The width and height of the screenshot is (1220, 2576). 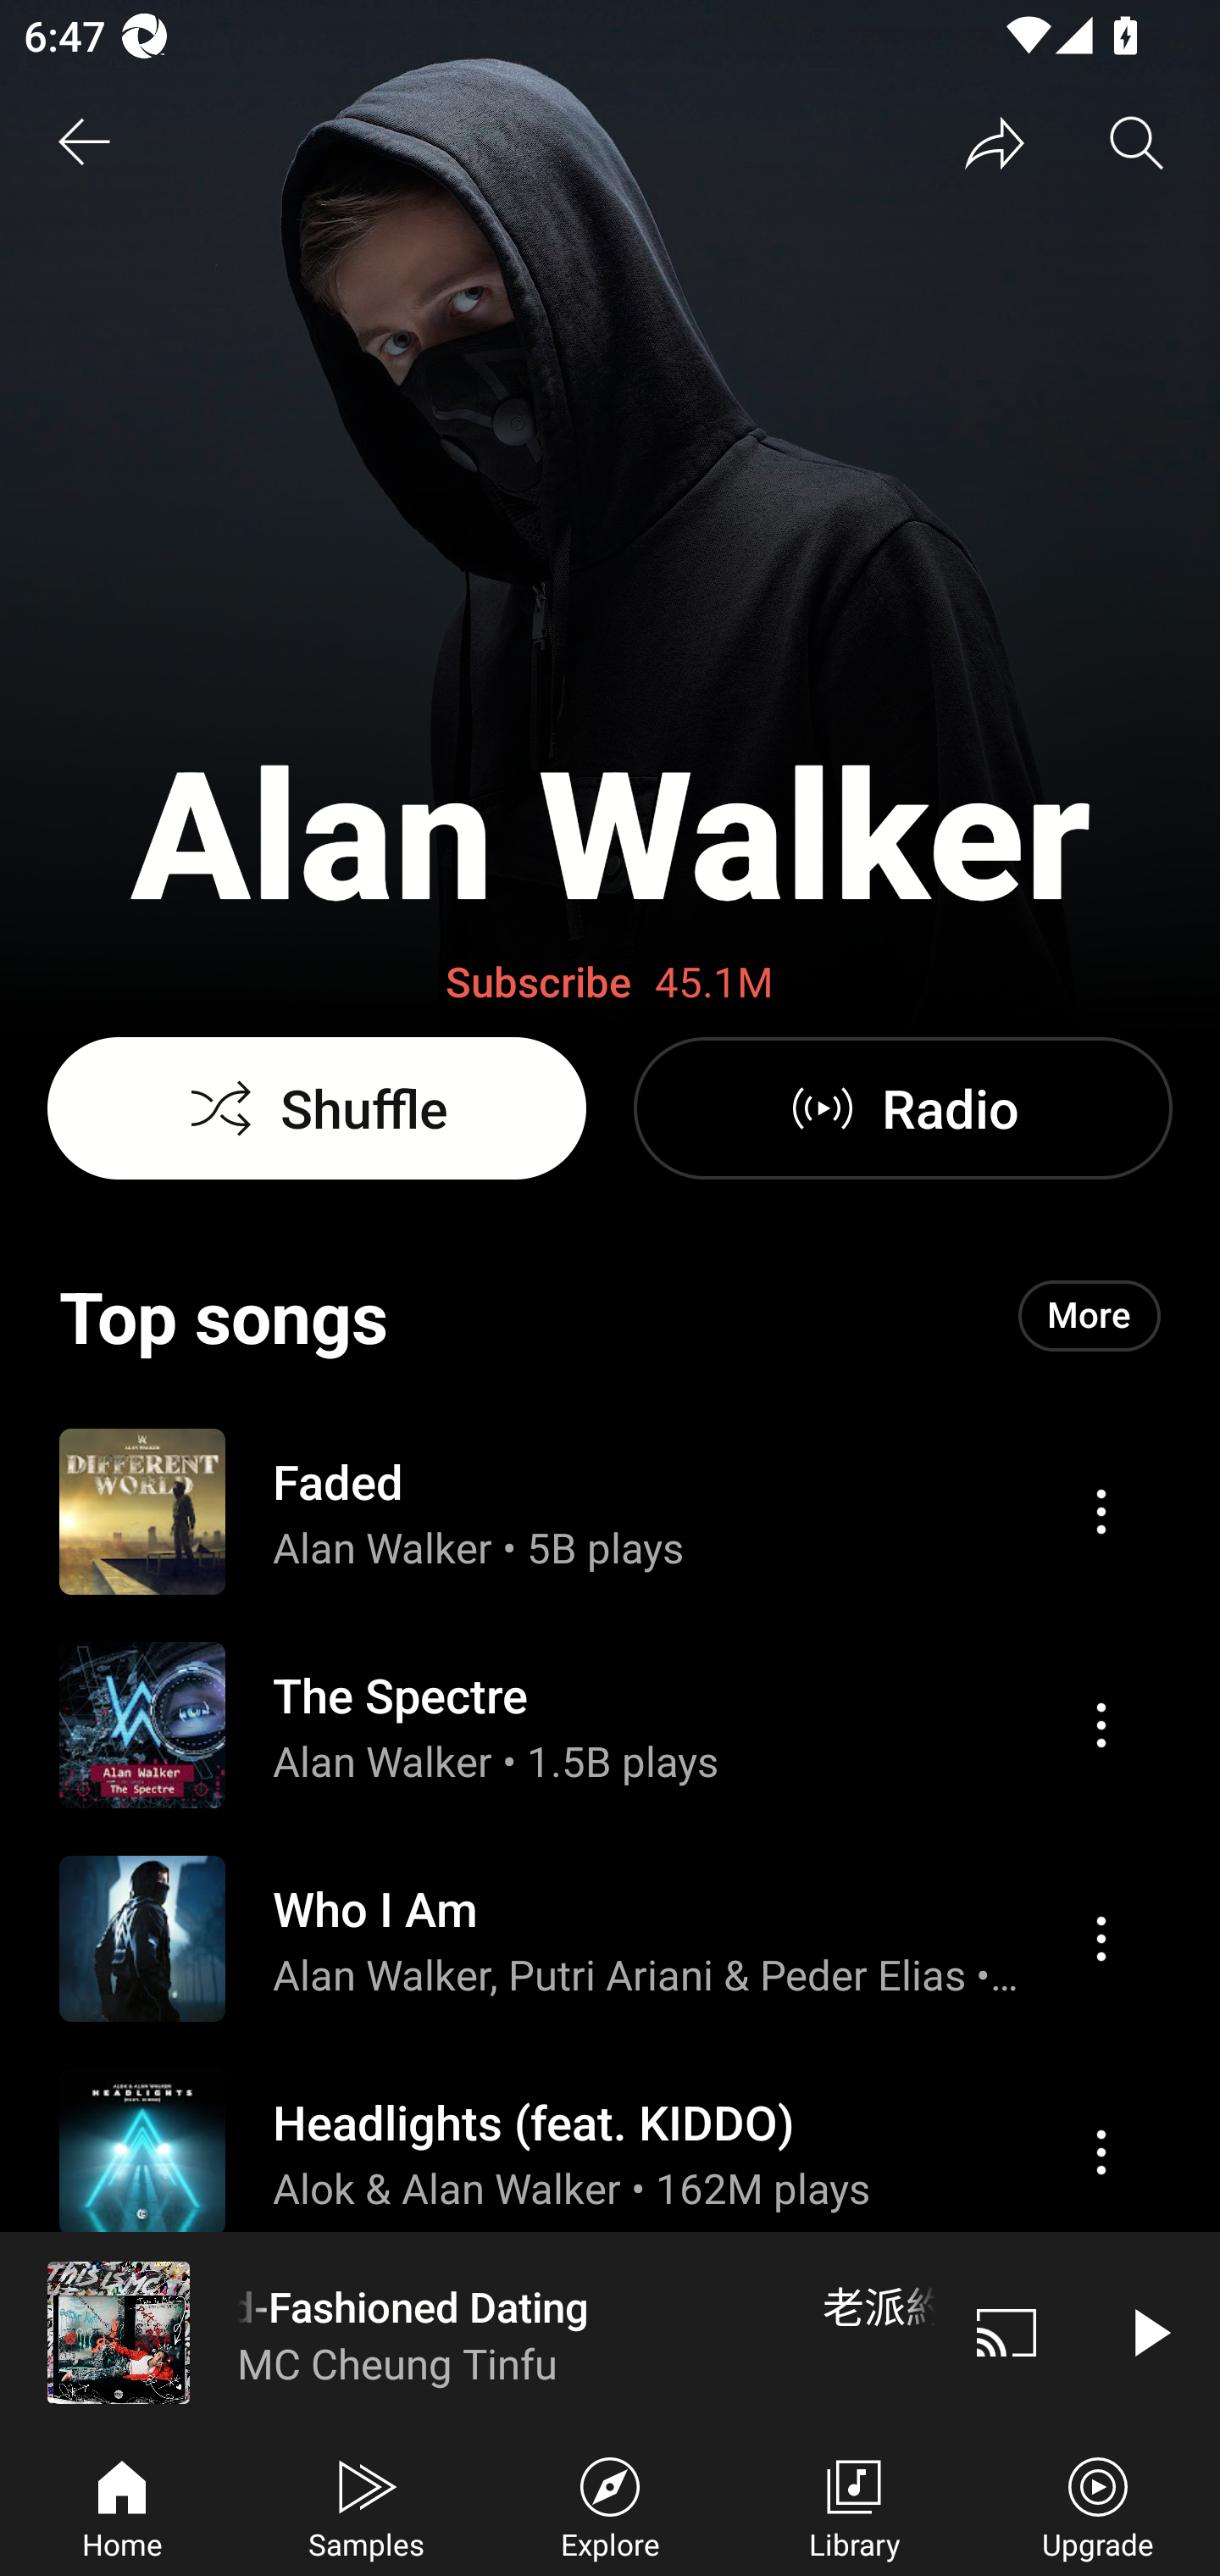 I want to click on Action menu, so click(x=610, y=1724).